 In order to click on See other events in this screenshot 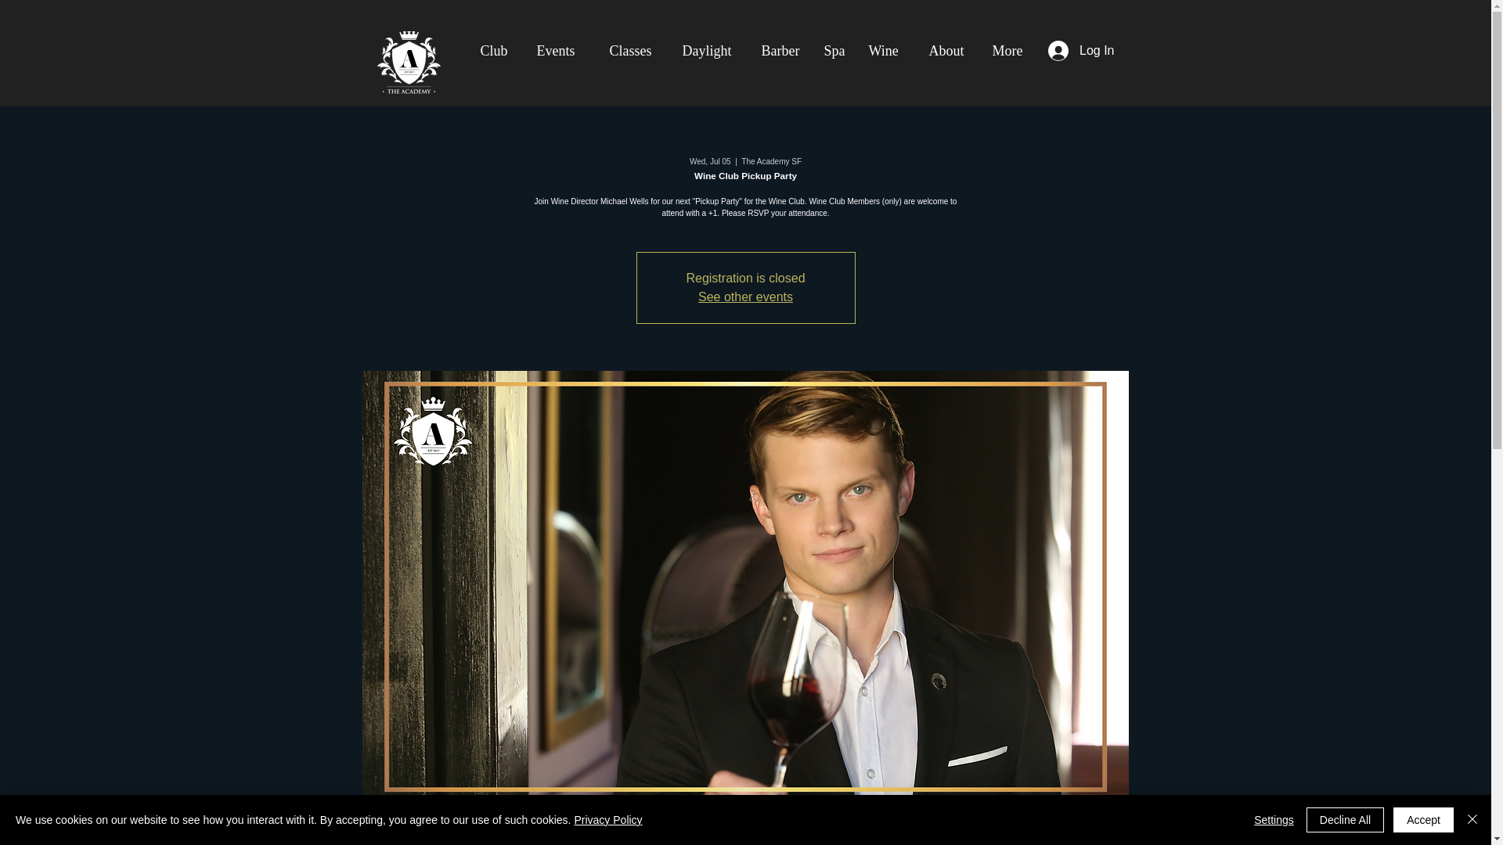, I will do `click(745, 297)`.